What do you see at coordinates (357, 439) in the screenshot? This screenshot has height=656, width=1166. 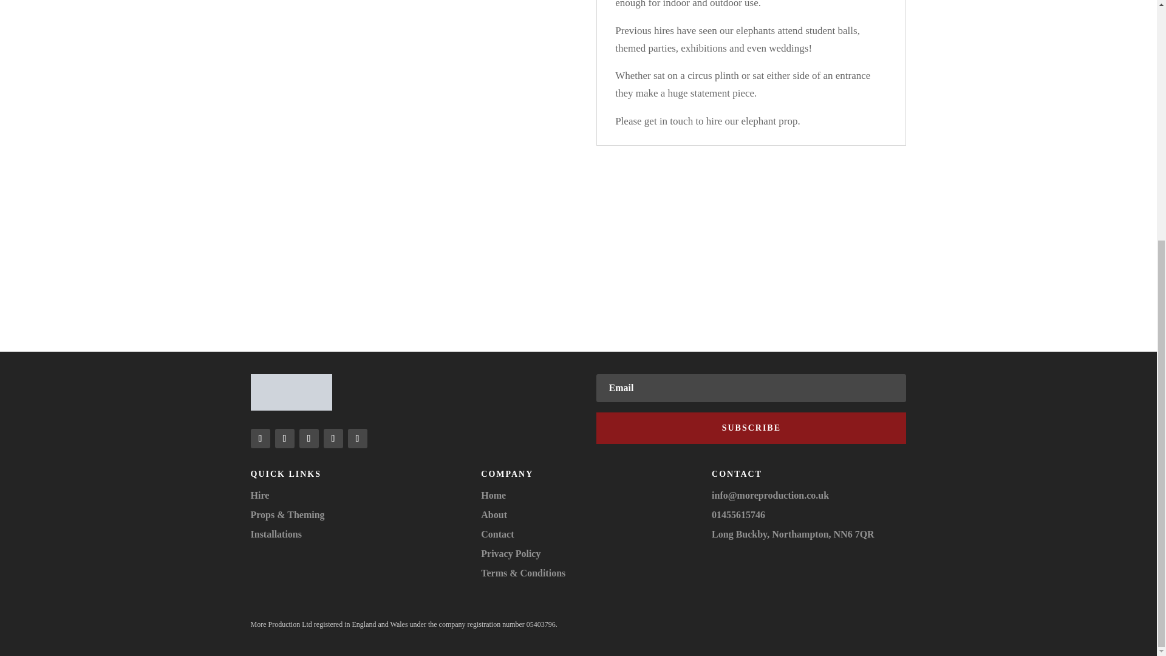 I see `Follow on Pinterest` at bounding box center [357, 439].